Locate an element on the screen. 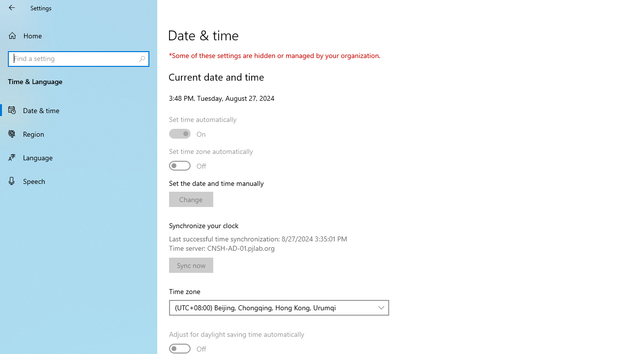 The width and height of the screenshot is (629, 354). Sync now is located at coordinates (191, 265).